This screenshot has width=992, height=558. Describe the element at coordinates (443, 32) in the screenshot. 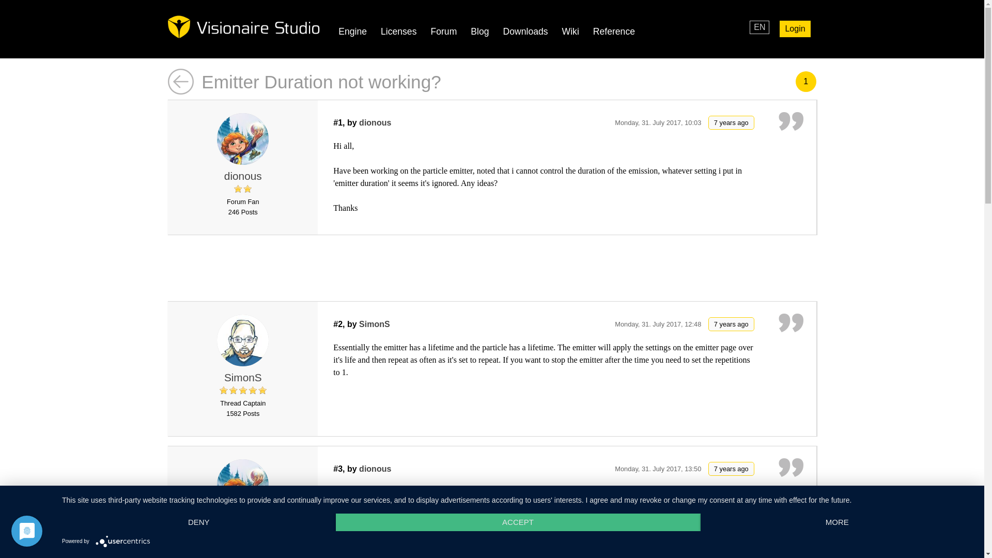

I see `Forum` at that location.